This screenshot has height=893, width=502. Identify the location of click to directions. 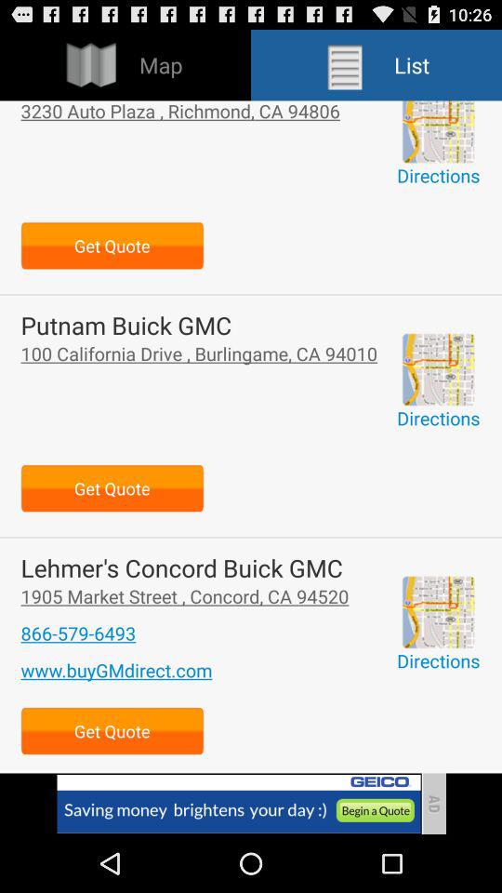
(438, 612).